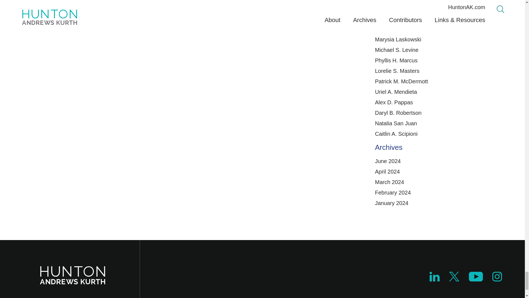 This screenshot has height=298, width=529. What do you see at coordinates (434, 279) in the screenshot?
I see `Linkedin` at bounding box center [434, 279].